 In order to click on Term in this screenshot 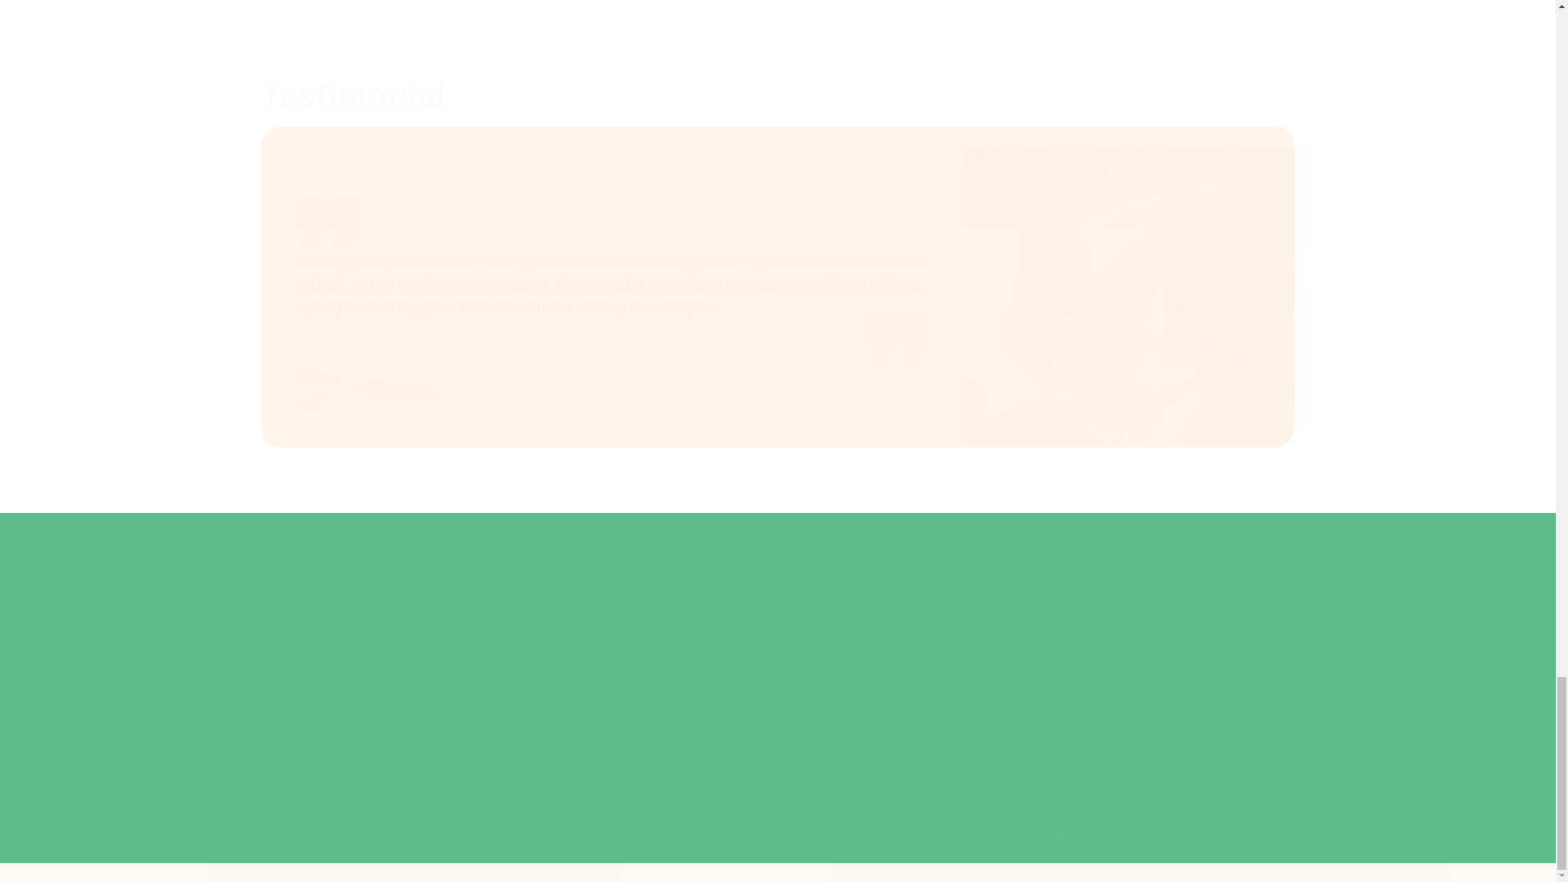, I will do `click(1134, 841)`.